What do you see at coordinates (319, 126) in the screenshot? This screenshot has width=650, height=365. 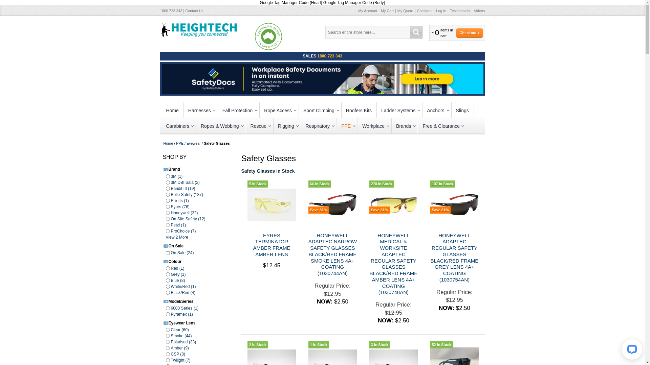 I see `Respiratory` at bounding box center [319, 126].